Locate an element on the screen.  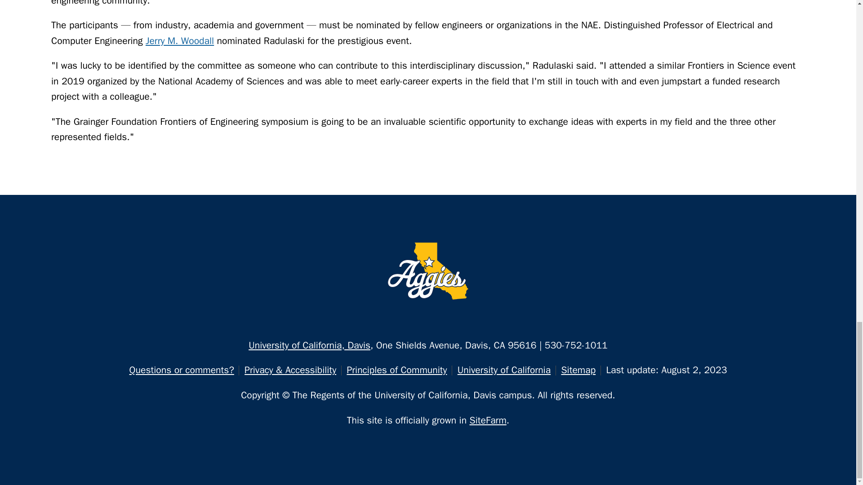
University of California is located at coordinates (503, 370).